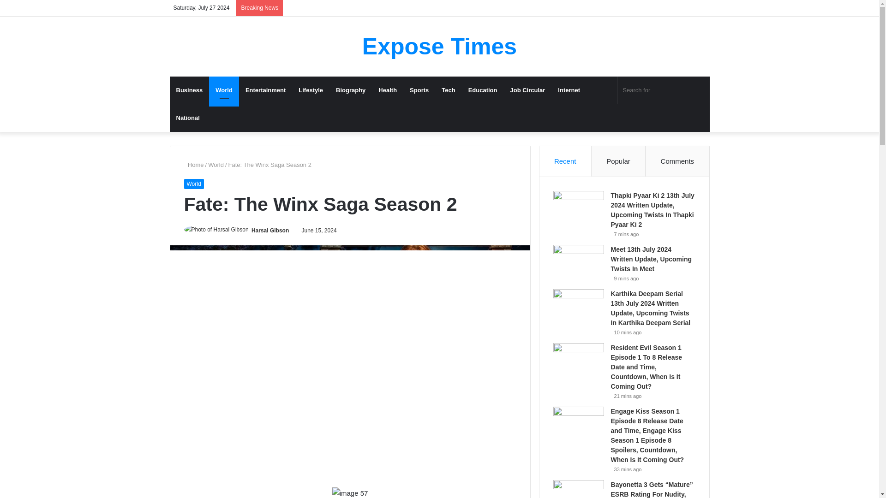 Image resolution: width=886 pixels, height=498 pixels. Describe the element at coordinates (388, 90) in the screenshot. I see `Health` at that location.